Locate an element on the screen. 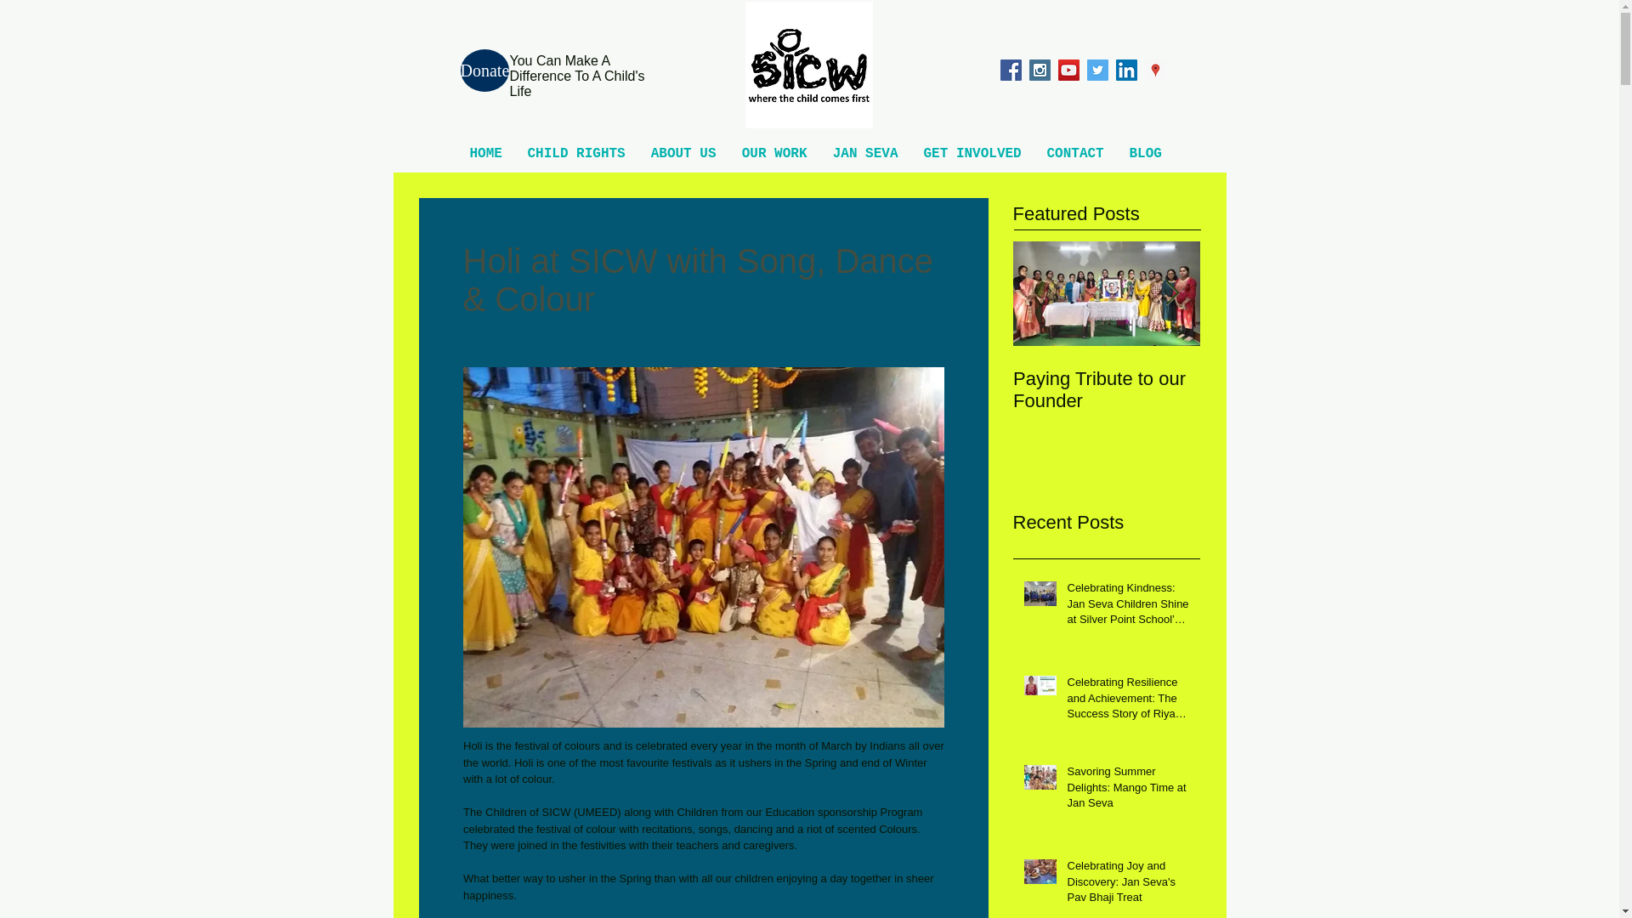 This screenshot has height=918, width=1632. BLOG is located at coordinates (1146, 154).